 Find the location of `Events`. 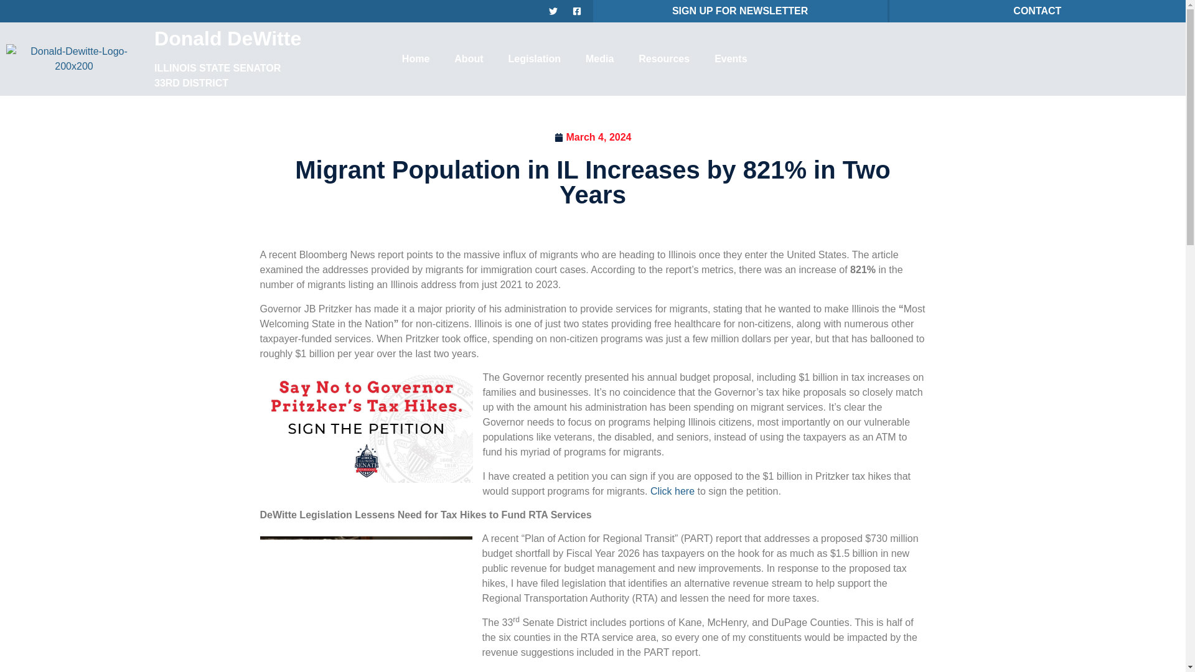

Events is located at coordinates (731, 58).